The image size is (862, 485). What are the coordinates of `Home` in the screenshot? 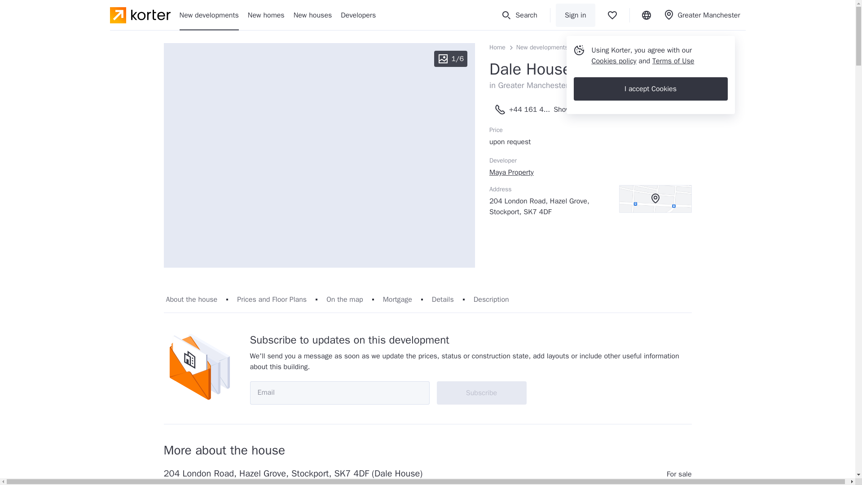 It's located at (497, 48).